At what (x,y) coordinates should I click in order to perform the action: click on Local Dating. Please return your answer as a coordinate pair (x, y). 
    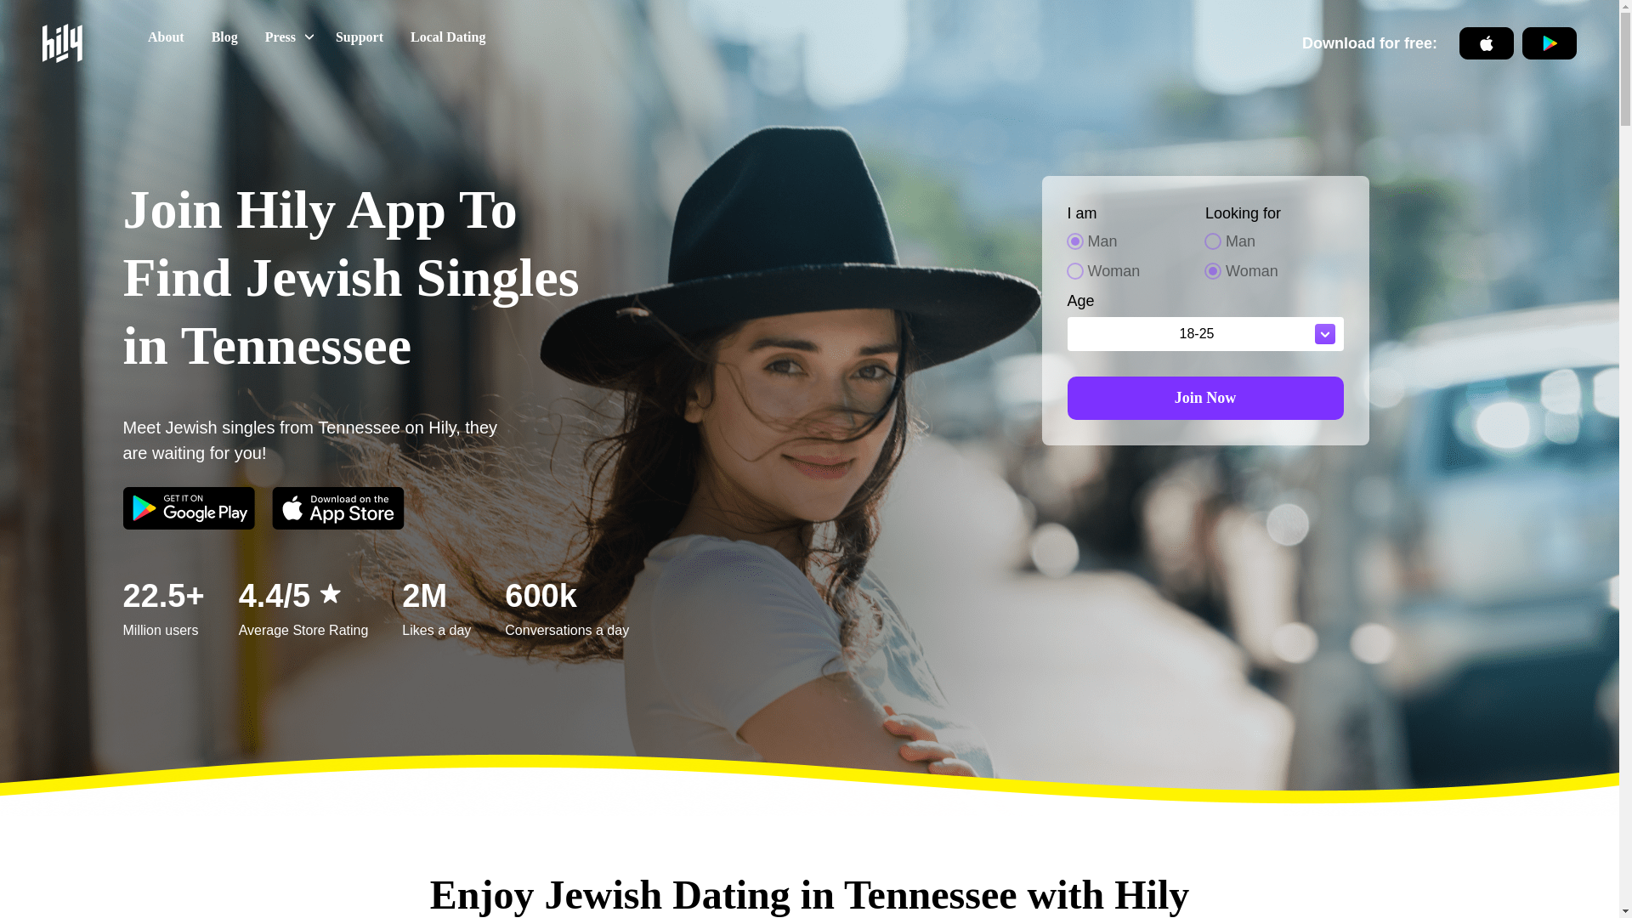
    Looking at the image, I should click on (1205, 396).